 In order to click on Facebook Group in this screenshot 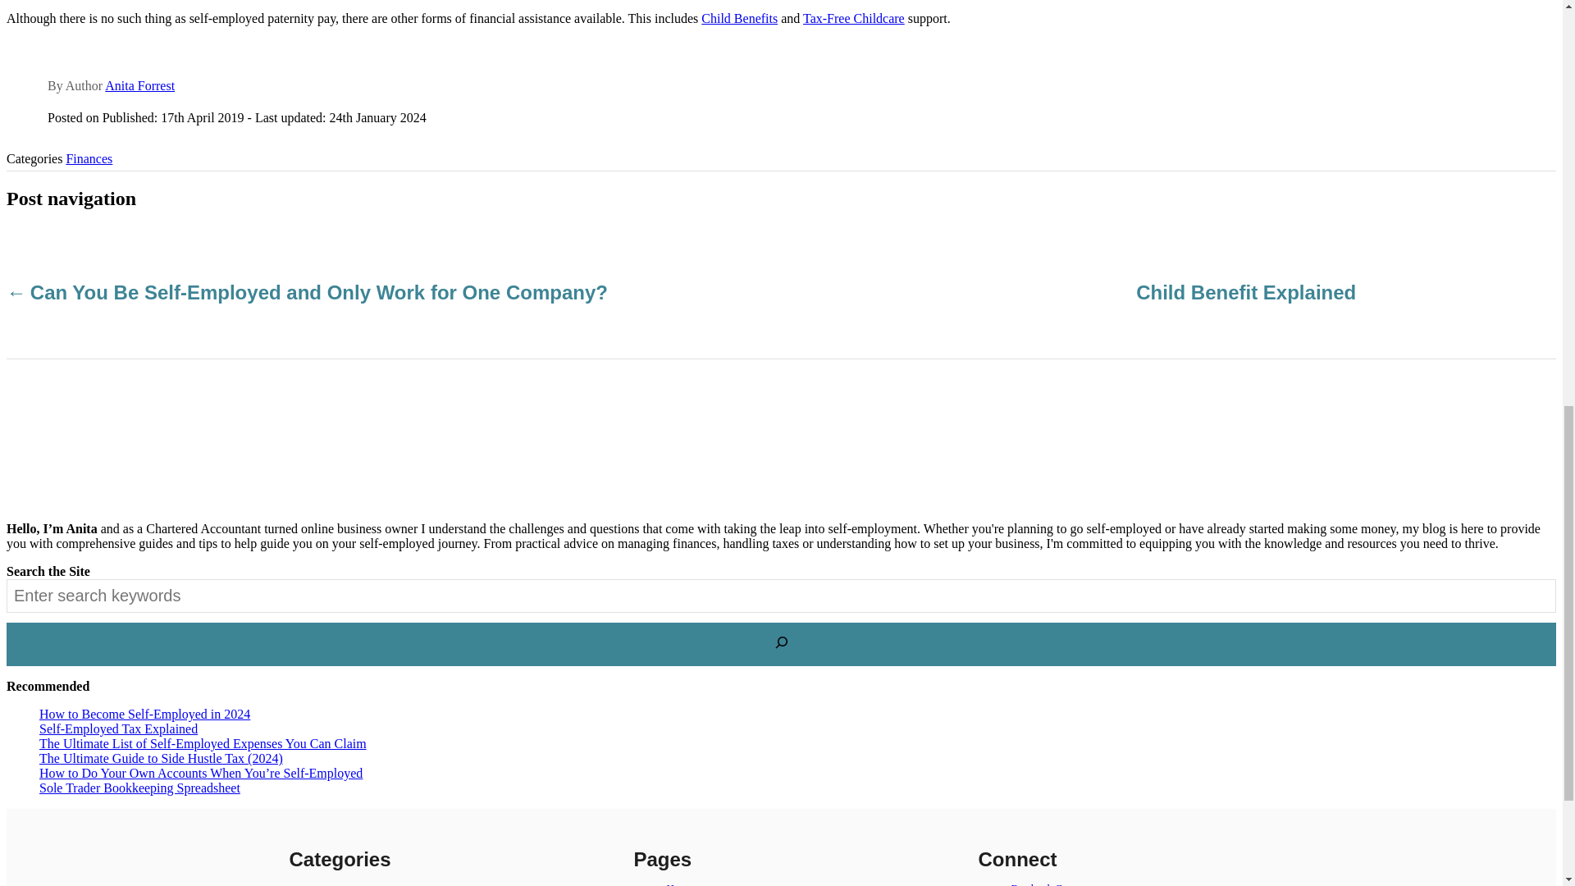, I will do `click(1047, 884)`.